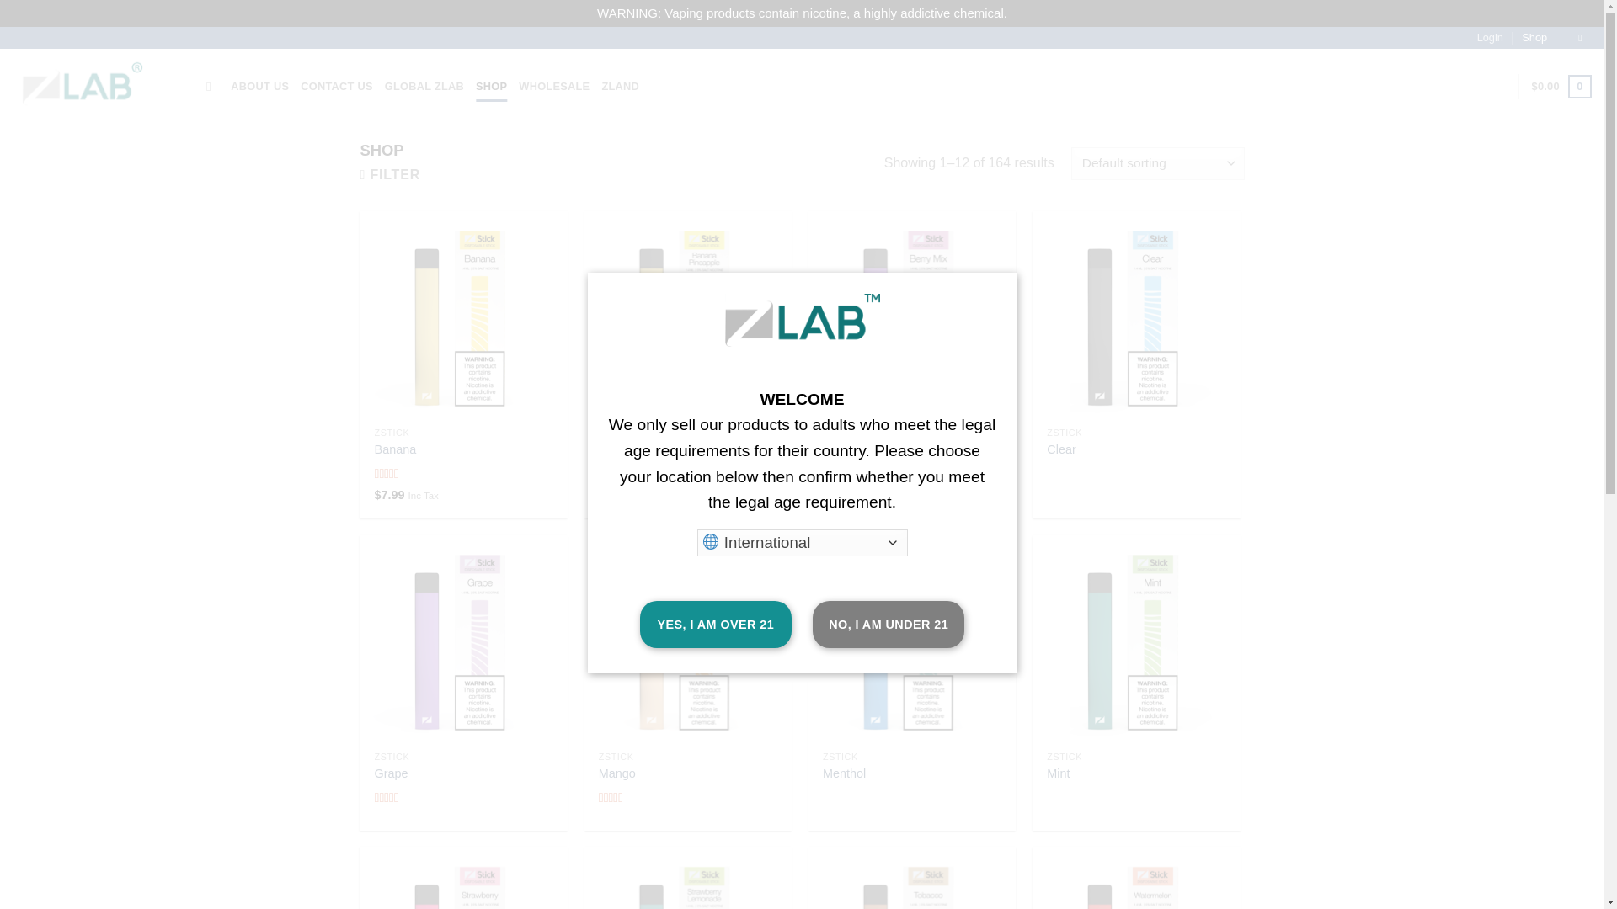  What do you see at coordinates (1491, 38) in the screenshot?
I see `Login` at bounding box center [1491, 38].